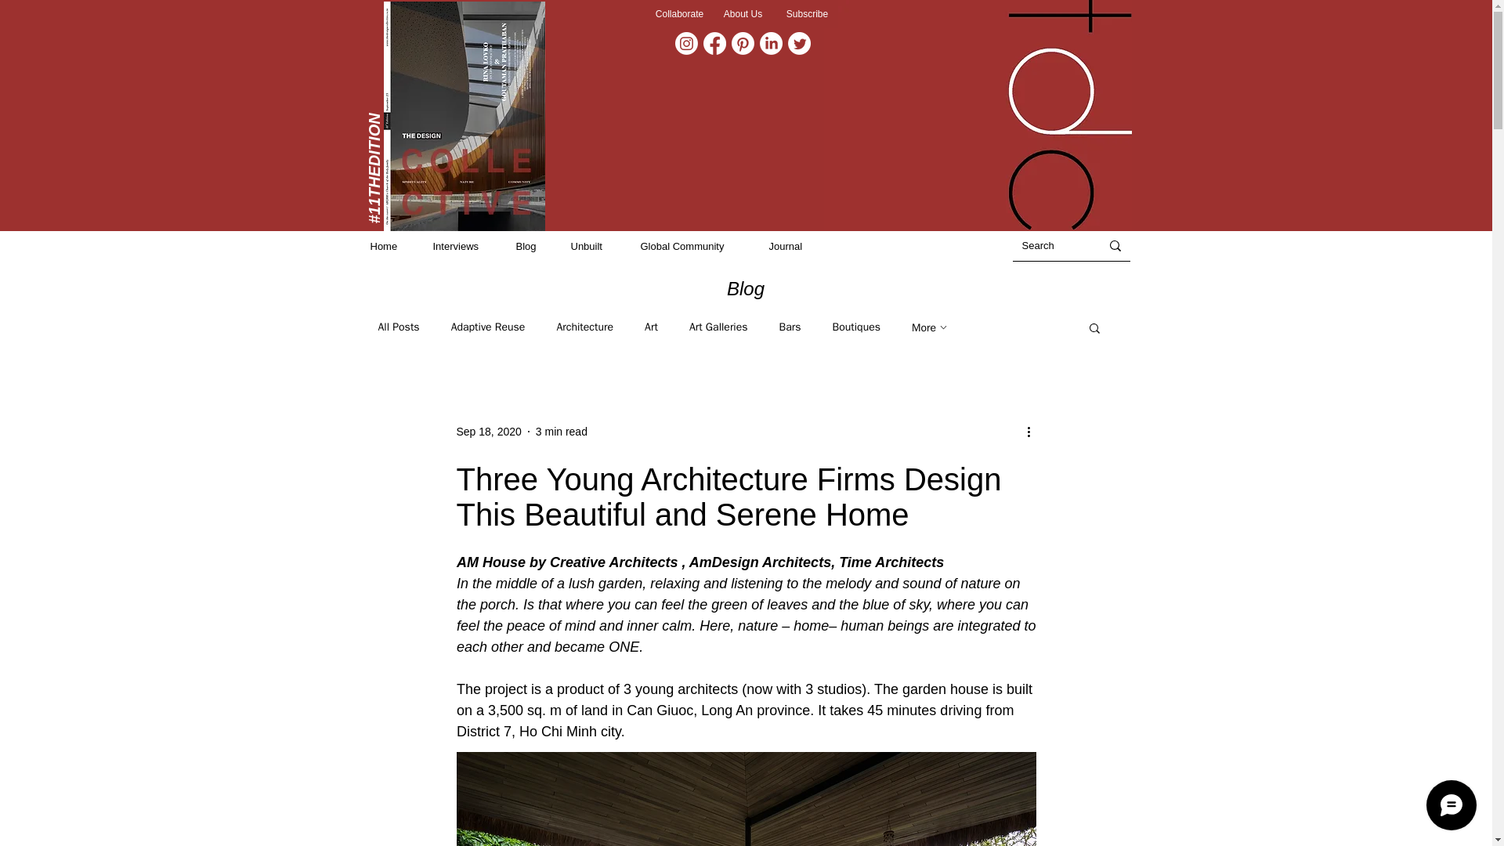 The height and width of the screenshot is (846, 1504). Describe the element at coordinates (743, 14) in the screenshot. I see `About Us` at that location.